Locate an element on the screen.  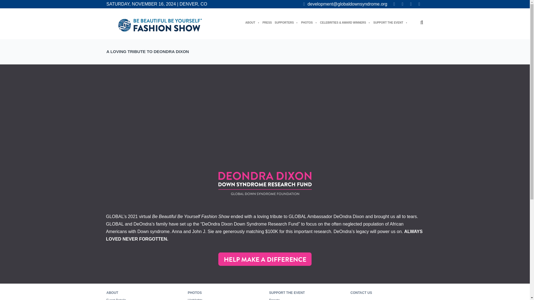
ABOUT is located at coordinates (252, 22).